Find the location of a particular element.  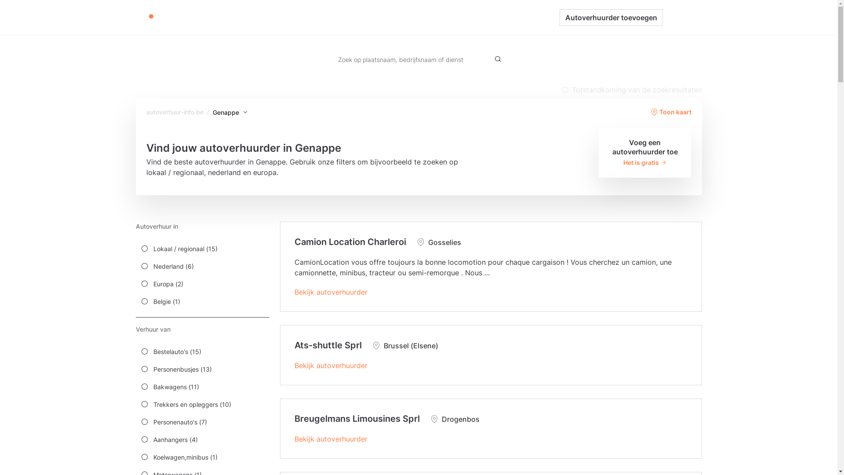

Bekijk autoverhuurder is located at coordinates (331, 292).